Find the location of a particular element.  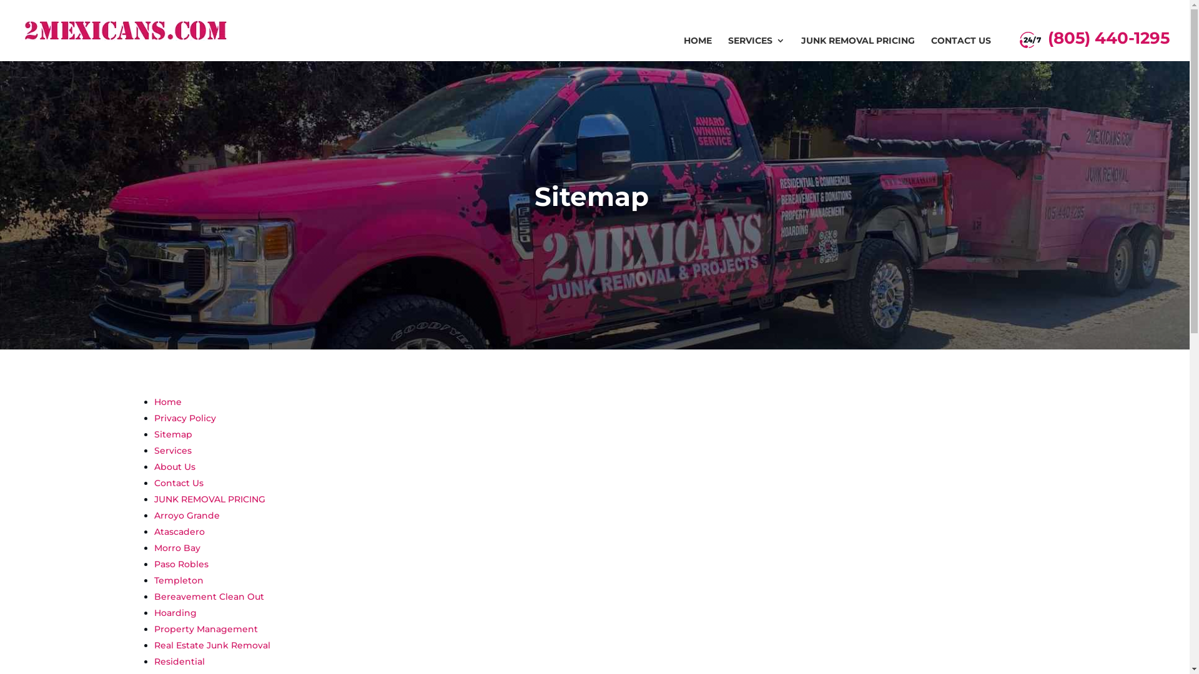

Contact Us is located at coordinates (178, 483).